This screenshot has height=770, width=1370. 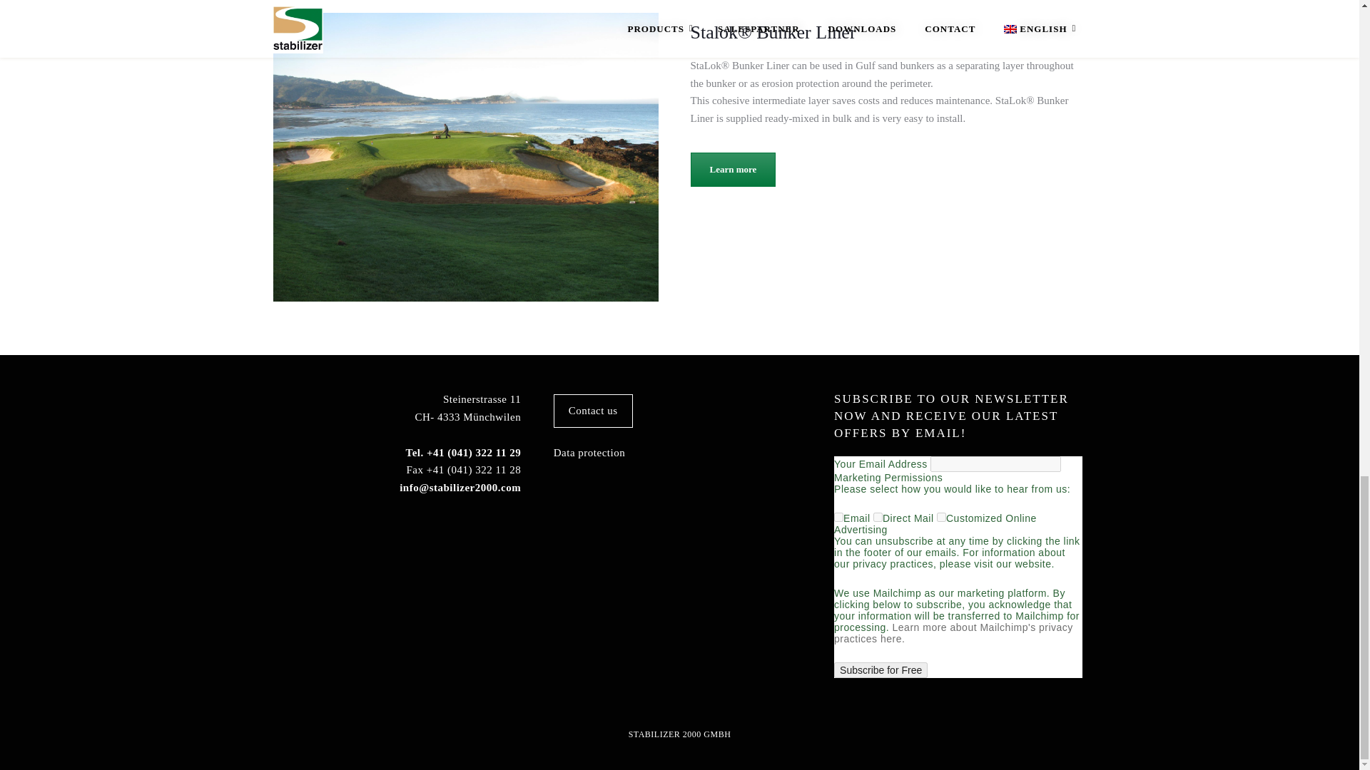 What do you see at coordinates (942, 518) in the screenshot?
I see `Y` at bounding box center [942, 518].